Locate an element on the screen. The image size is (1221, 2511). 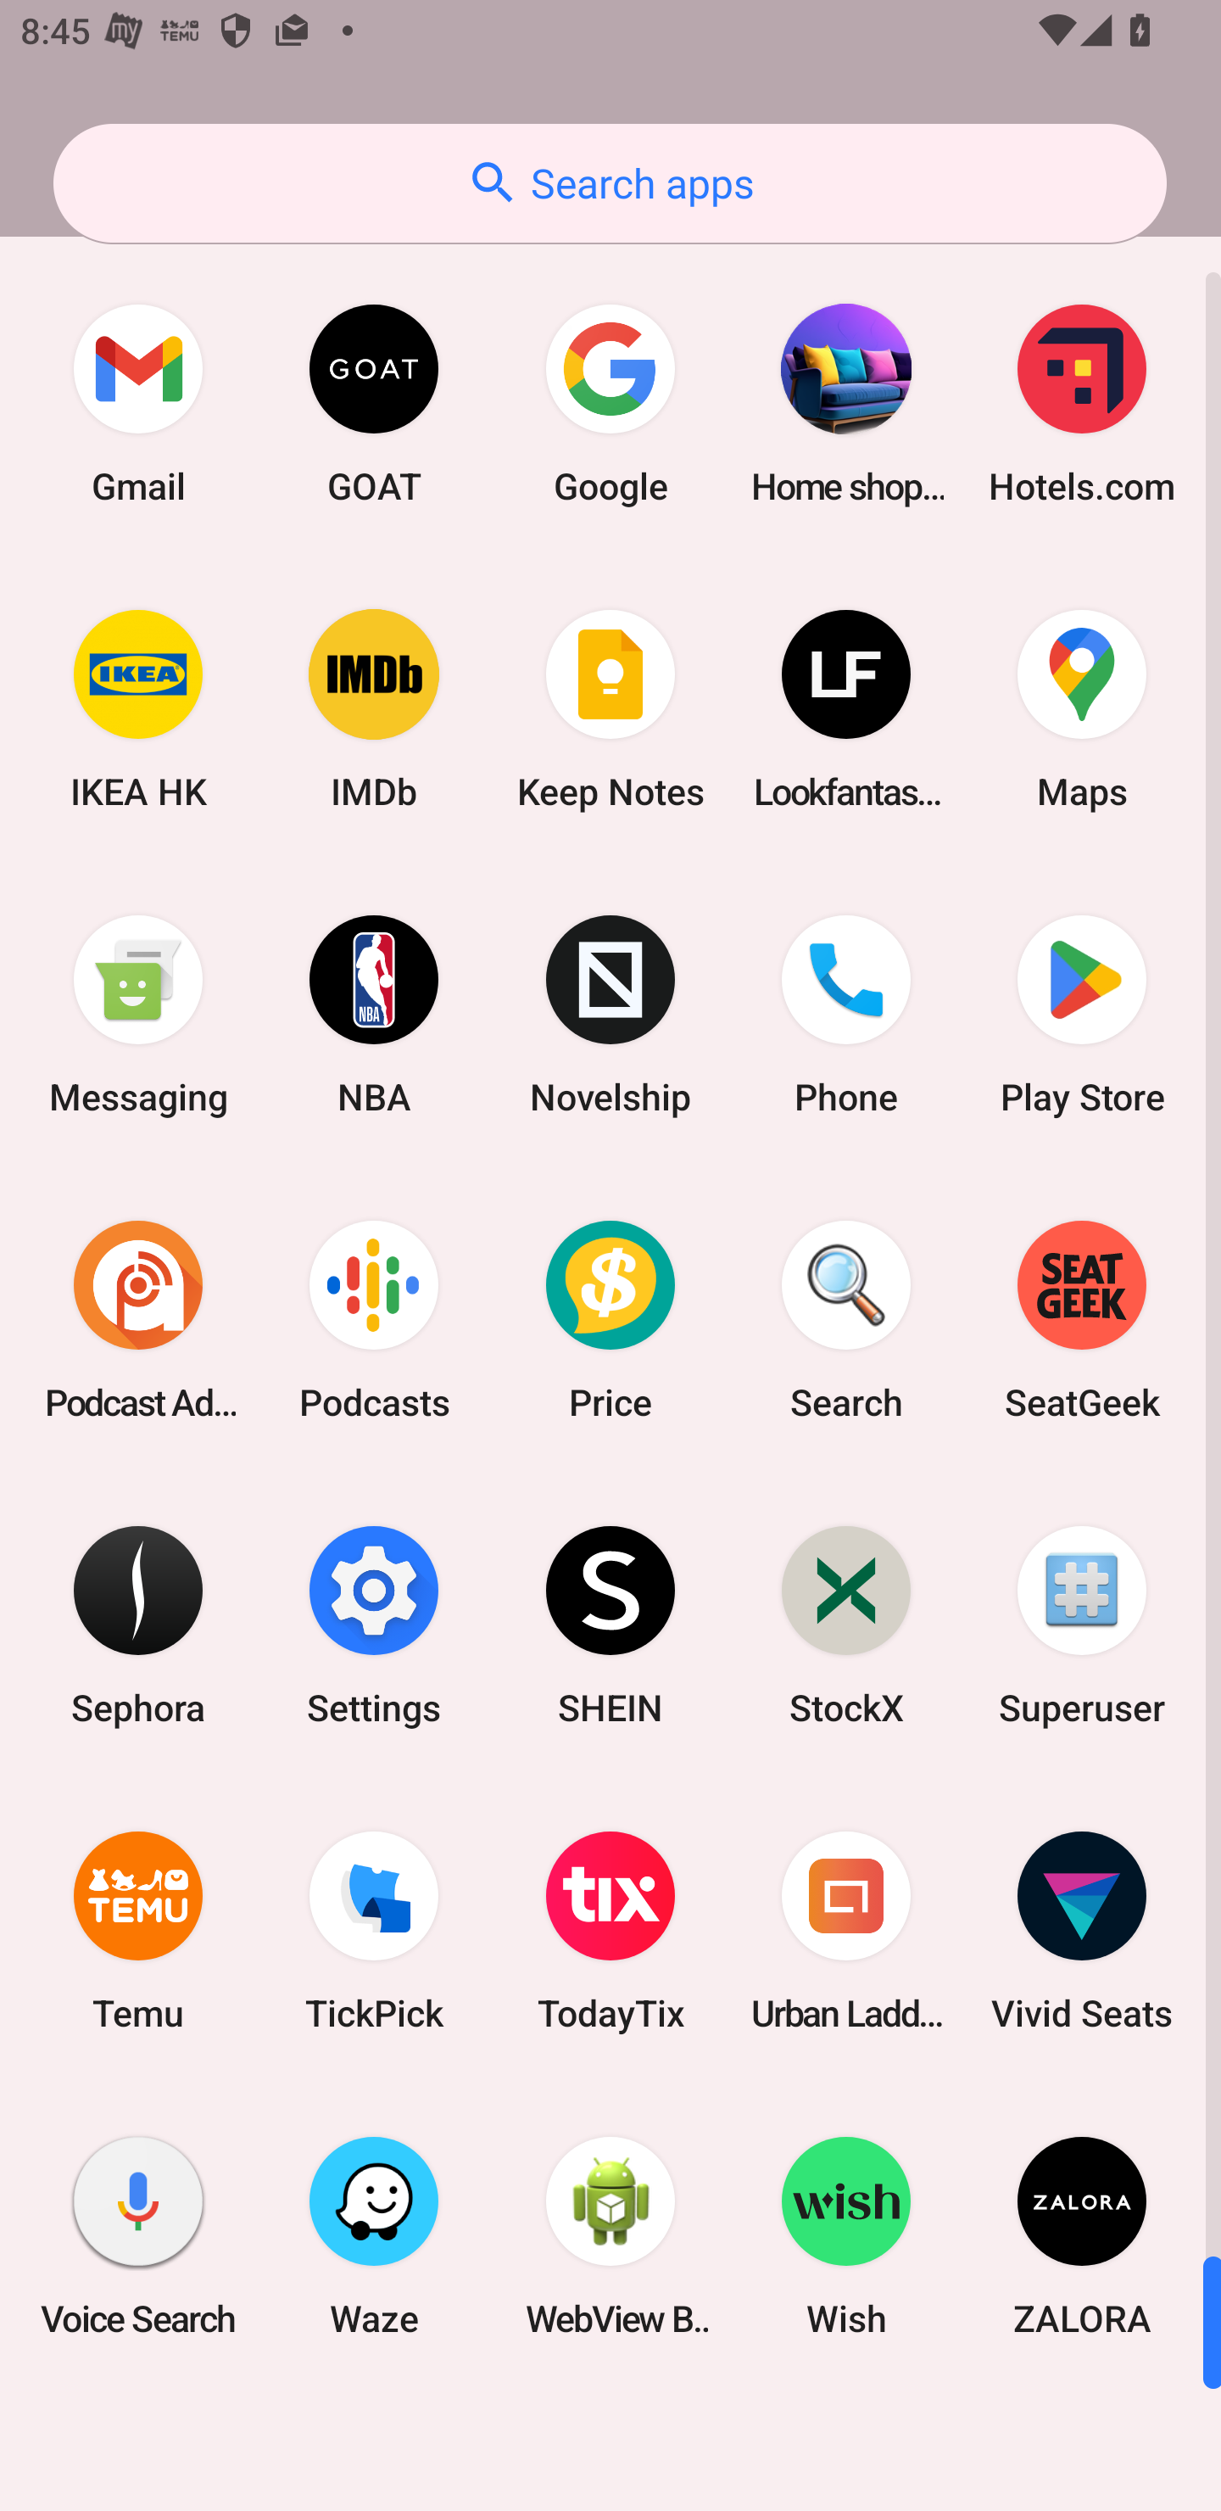
Search is located at coordinates (846, 1319).